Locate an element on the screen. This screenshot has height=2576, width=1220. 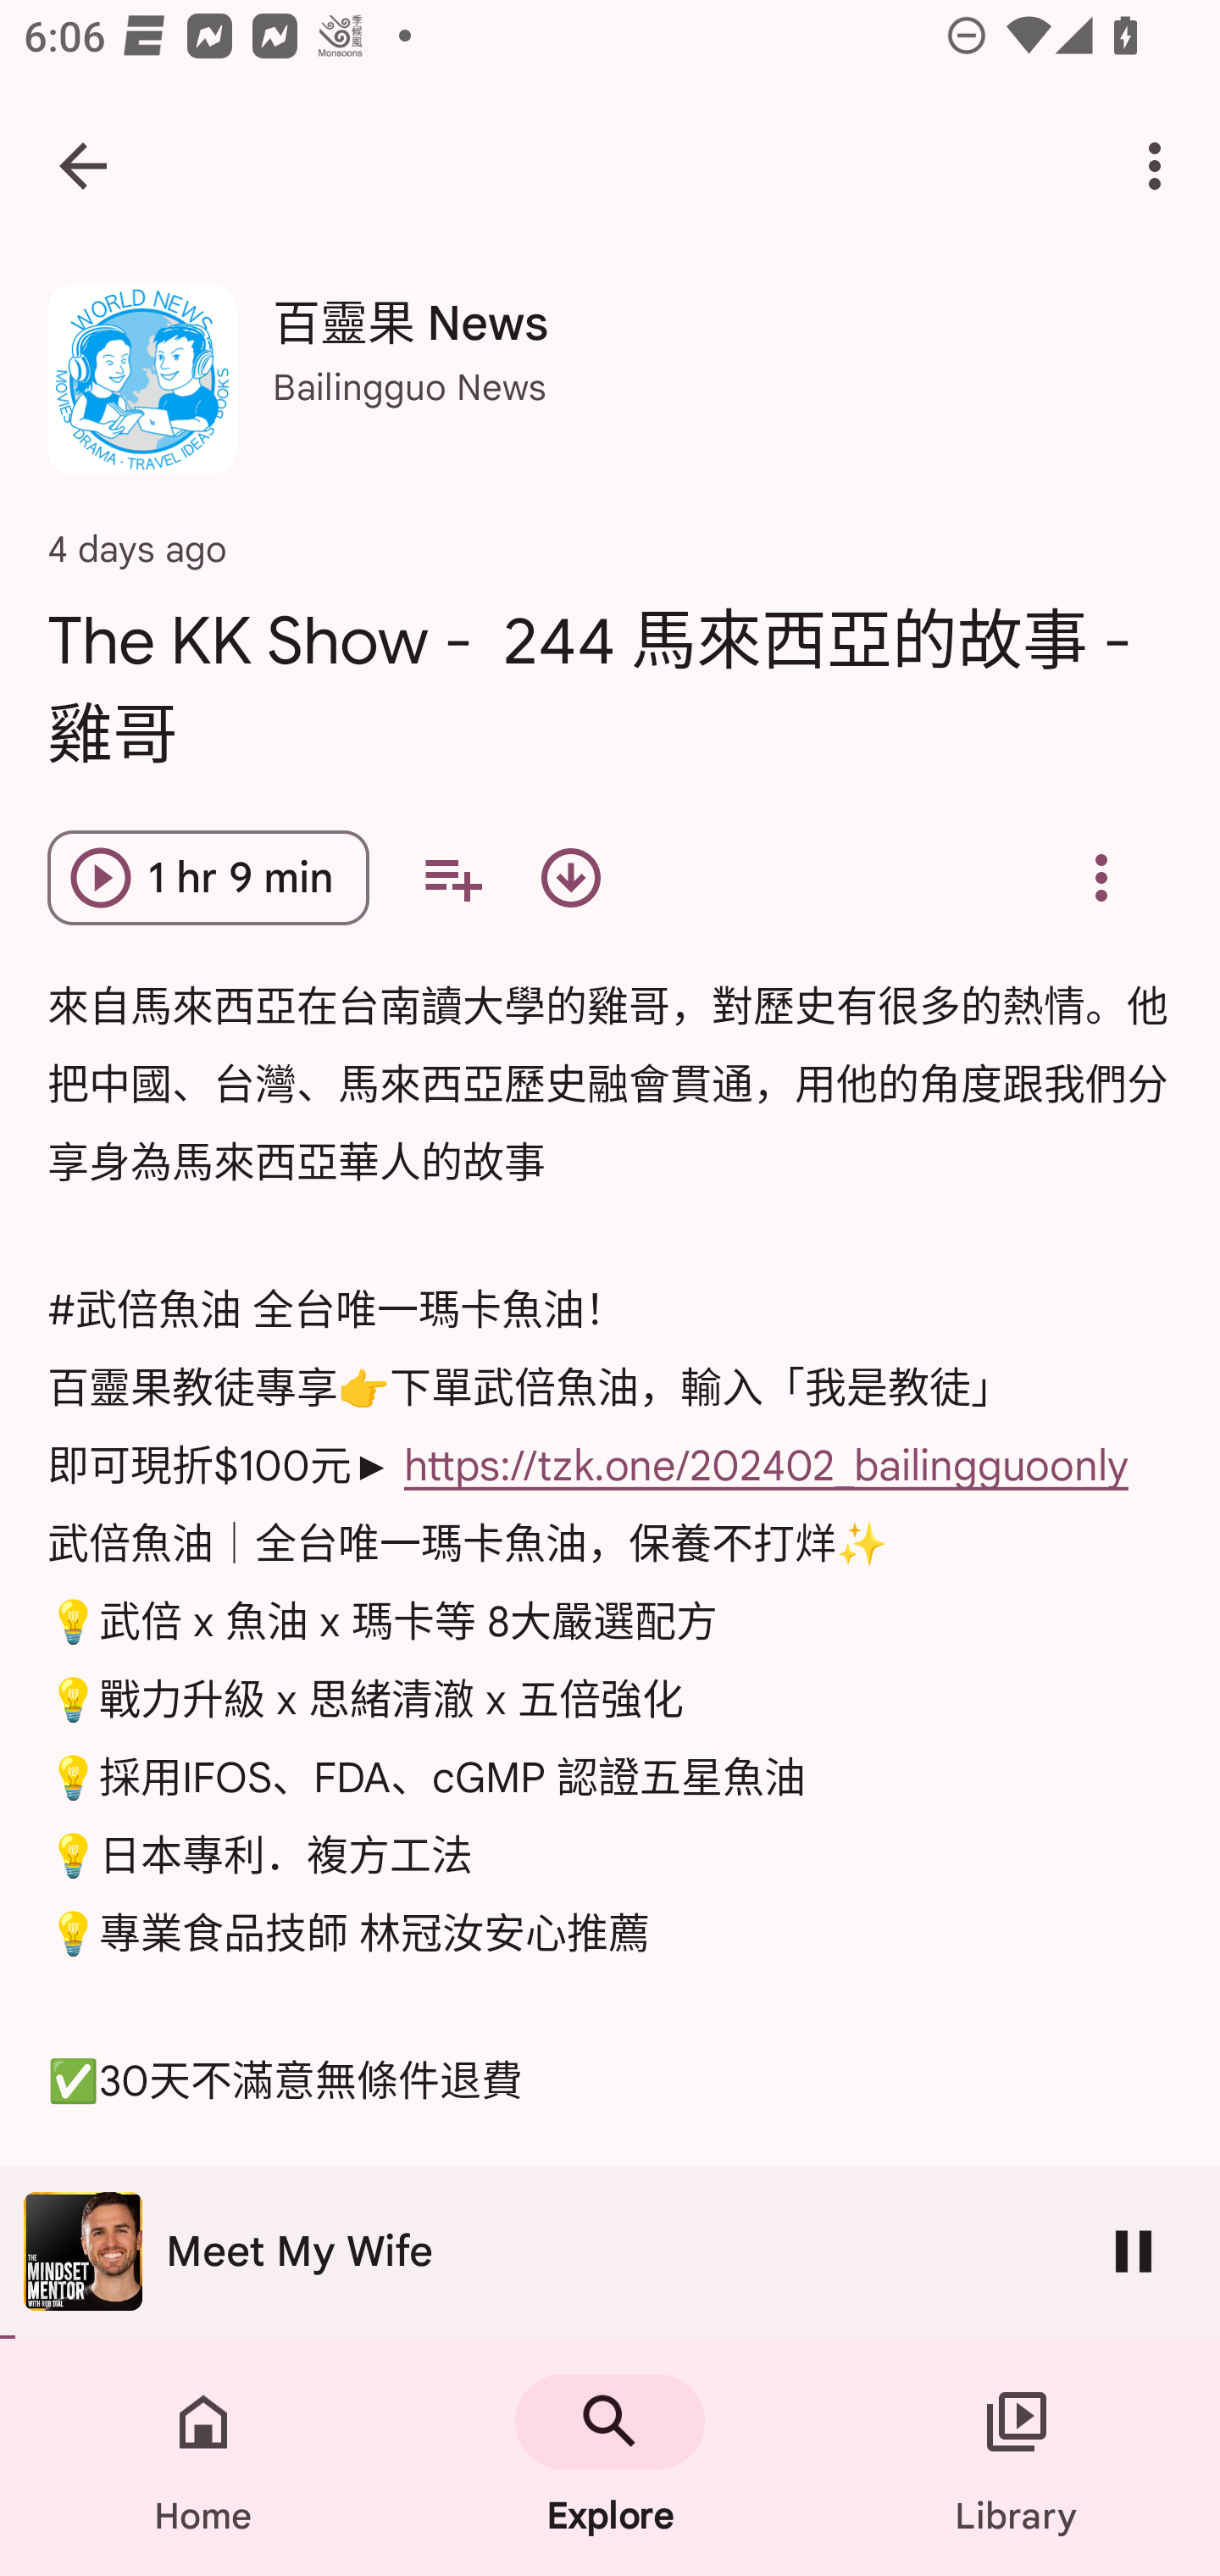
The Mindset Mentor Meet My Wife Pause 117.0 is located at coordinates (610, 2252).